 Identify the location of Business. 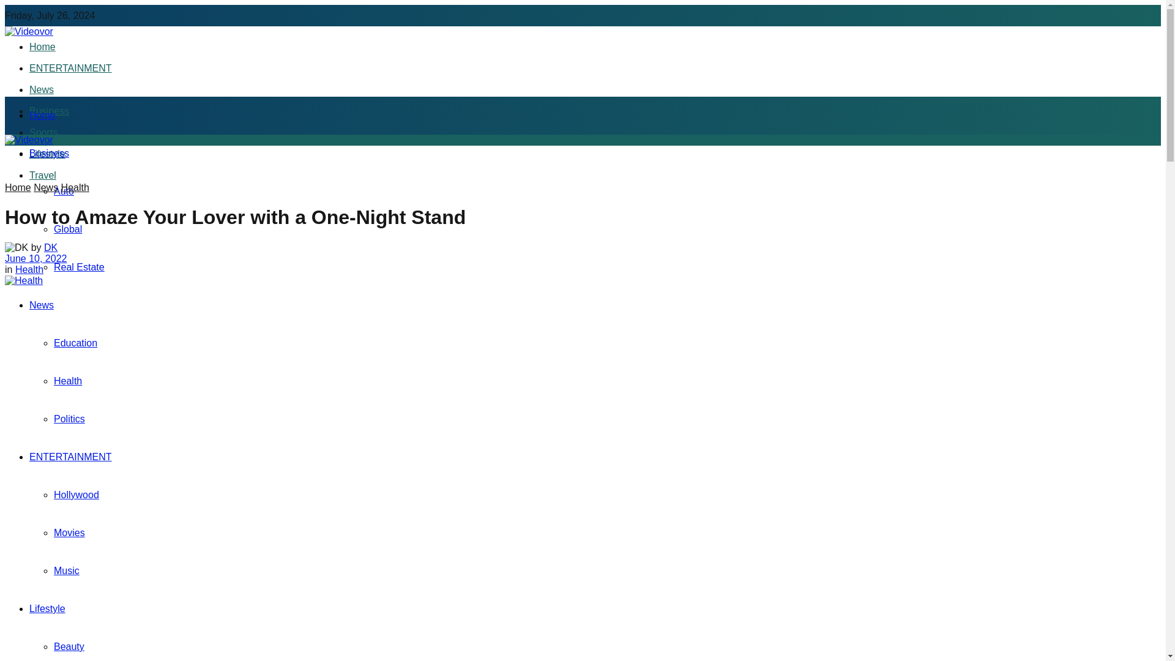
(49, 111).